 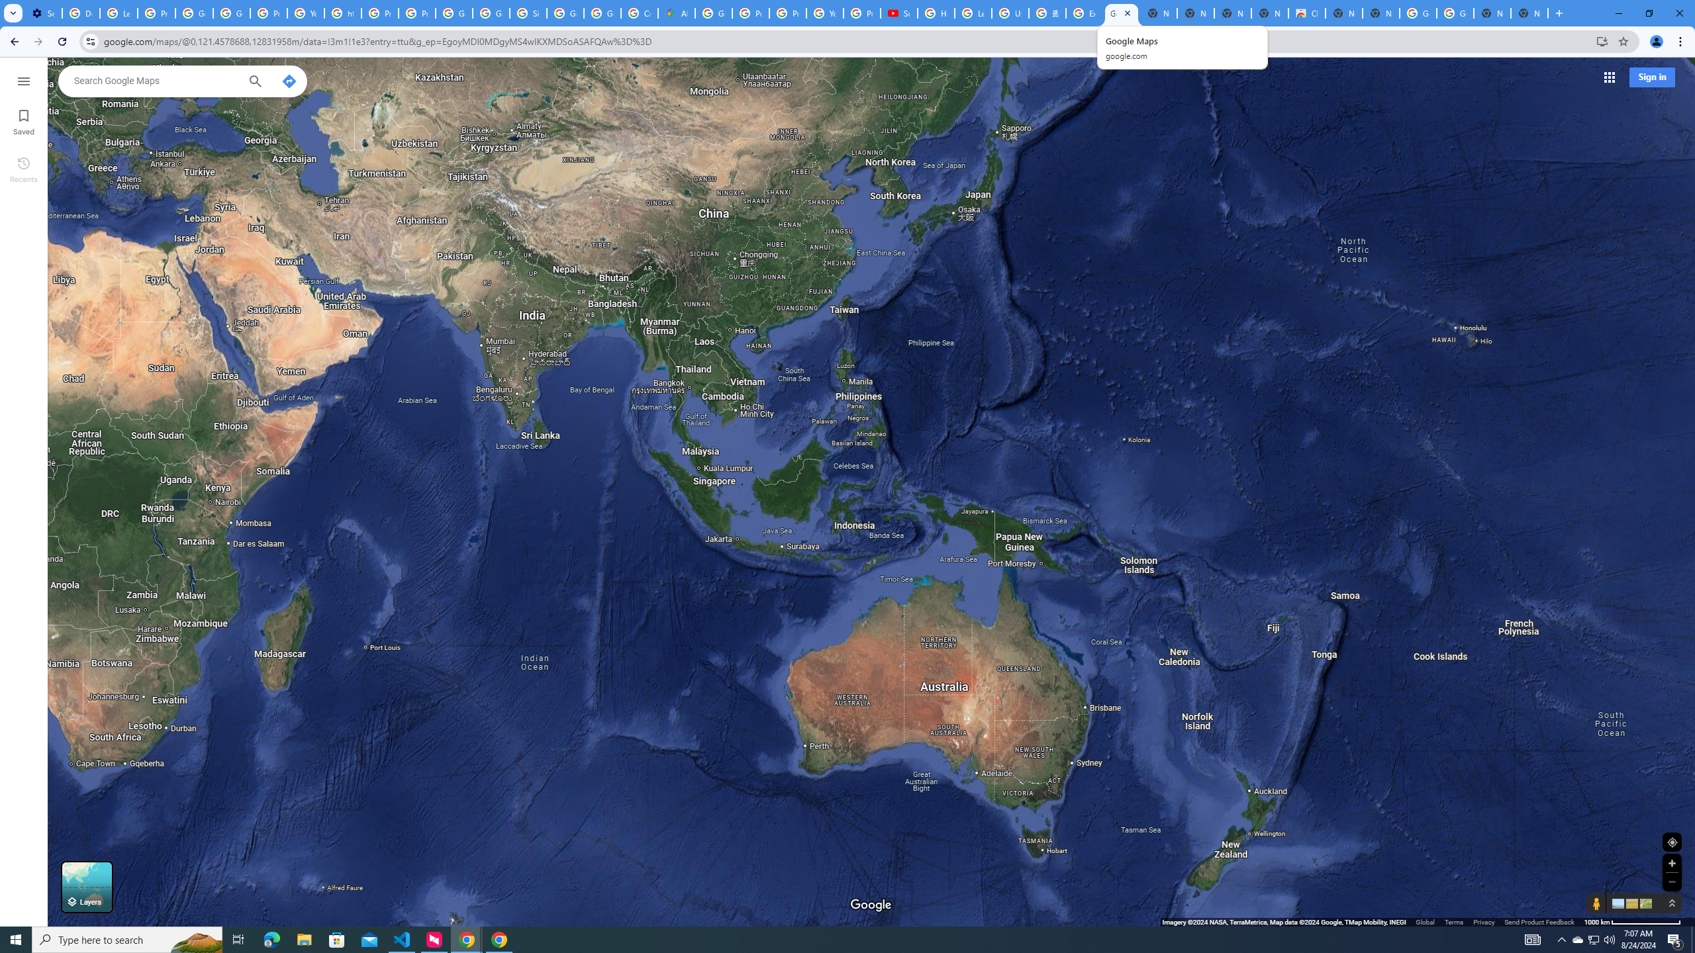 What do you see at coordinates (24, 121) in the screenshot?
I see `Saved` at bounding box center [24, 121].